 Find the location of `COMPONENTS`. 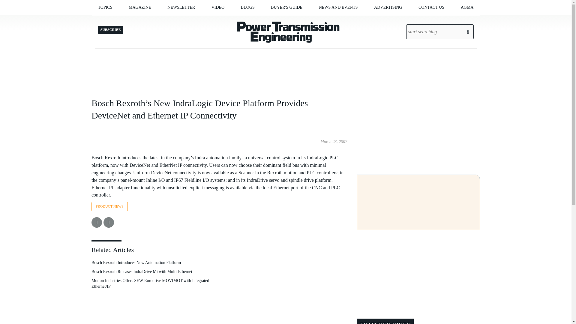

COMPONENTS is located at coordinates (134, 20).